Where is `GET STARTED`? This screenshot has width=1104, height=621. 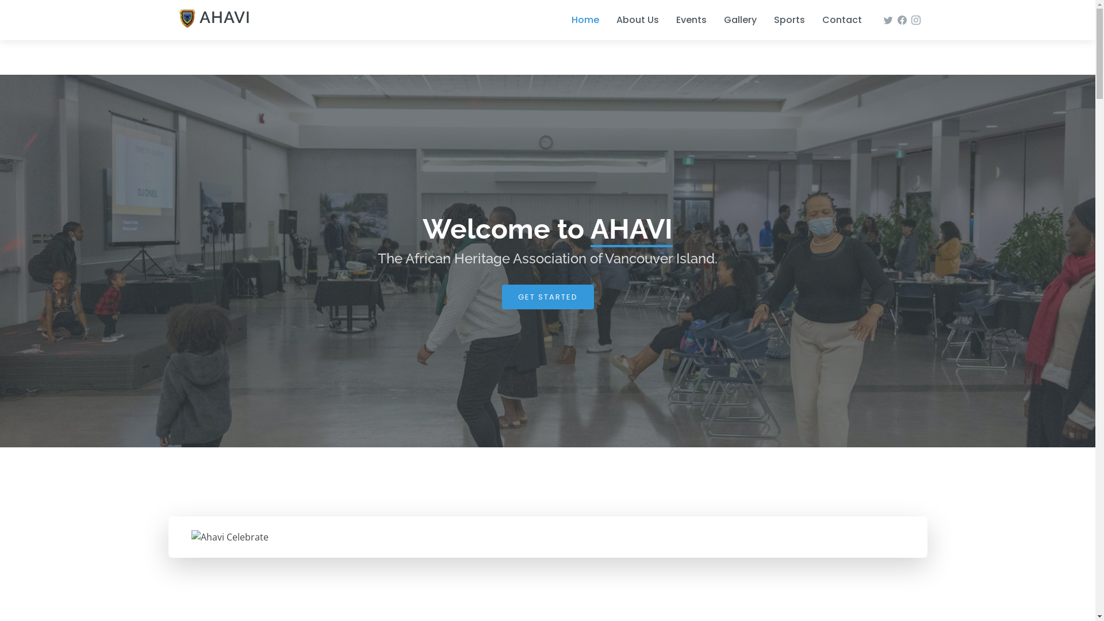 GET STARTED is located at coordinates (547, 297).